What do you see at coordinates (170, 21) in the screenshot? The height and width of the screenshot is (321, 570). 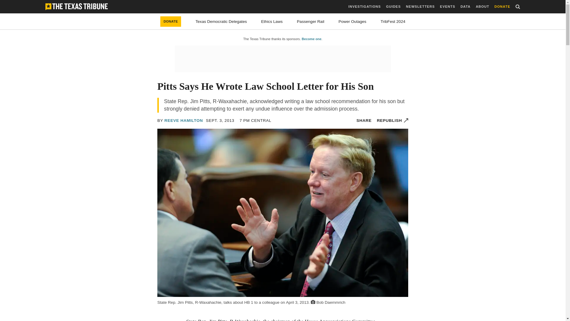 I see `DONATE` at bounding box center [170, 21].